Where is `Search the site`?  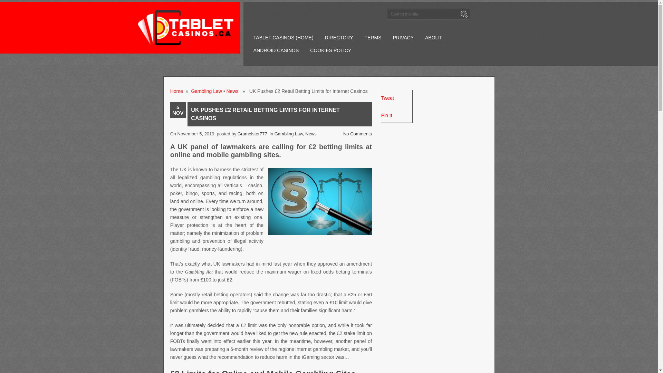
Search the site is located at coordinates (428, 14).